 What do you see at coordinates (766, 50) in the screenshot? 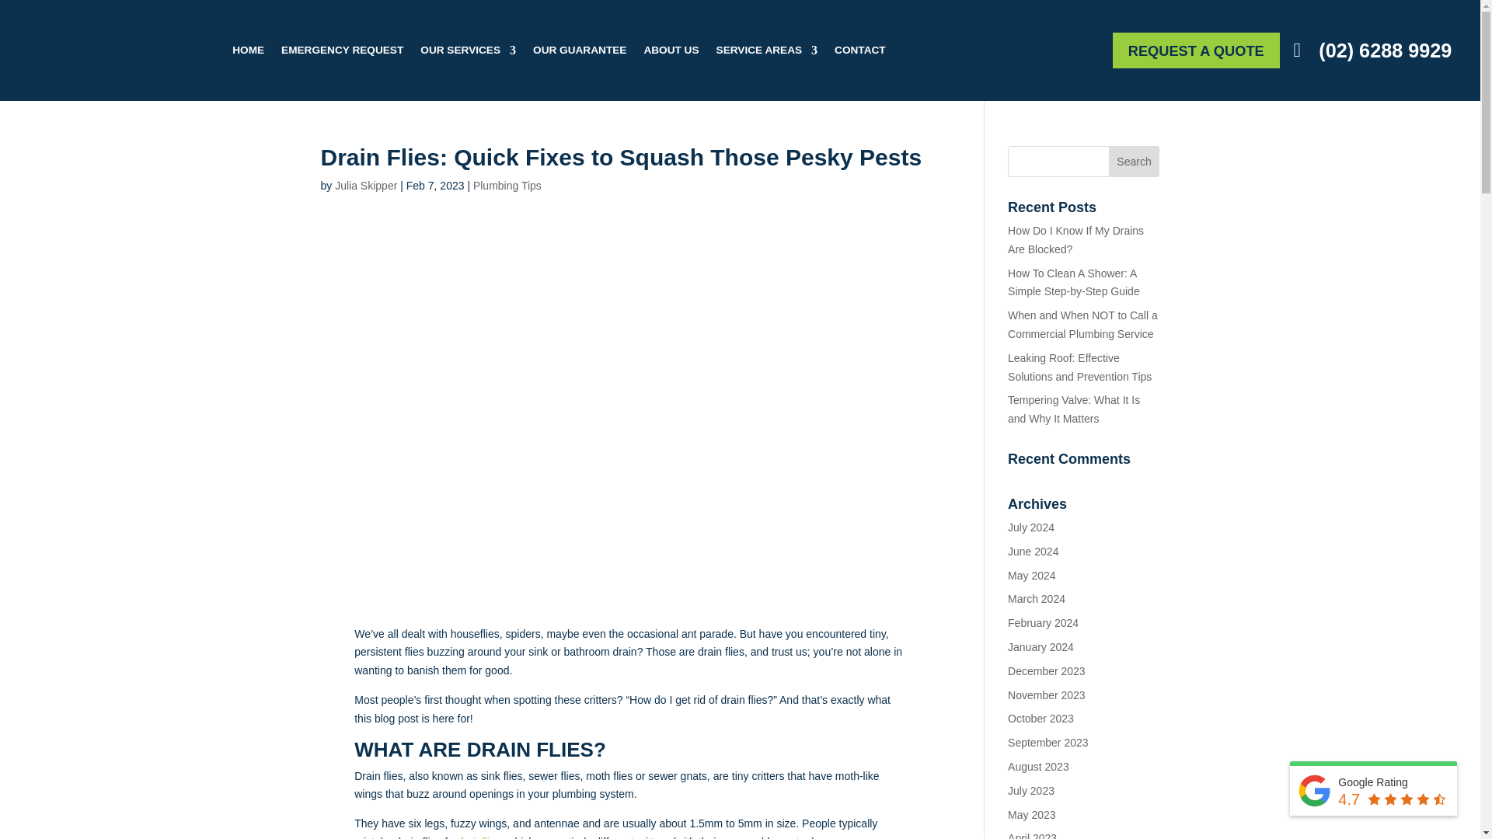
I see `SERVICE AREAS` at bounding box center [766, 50].